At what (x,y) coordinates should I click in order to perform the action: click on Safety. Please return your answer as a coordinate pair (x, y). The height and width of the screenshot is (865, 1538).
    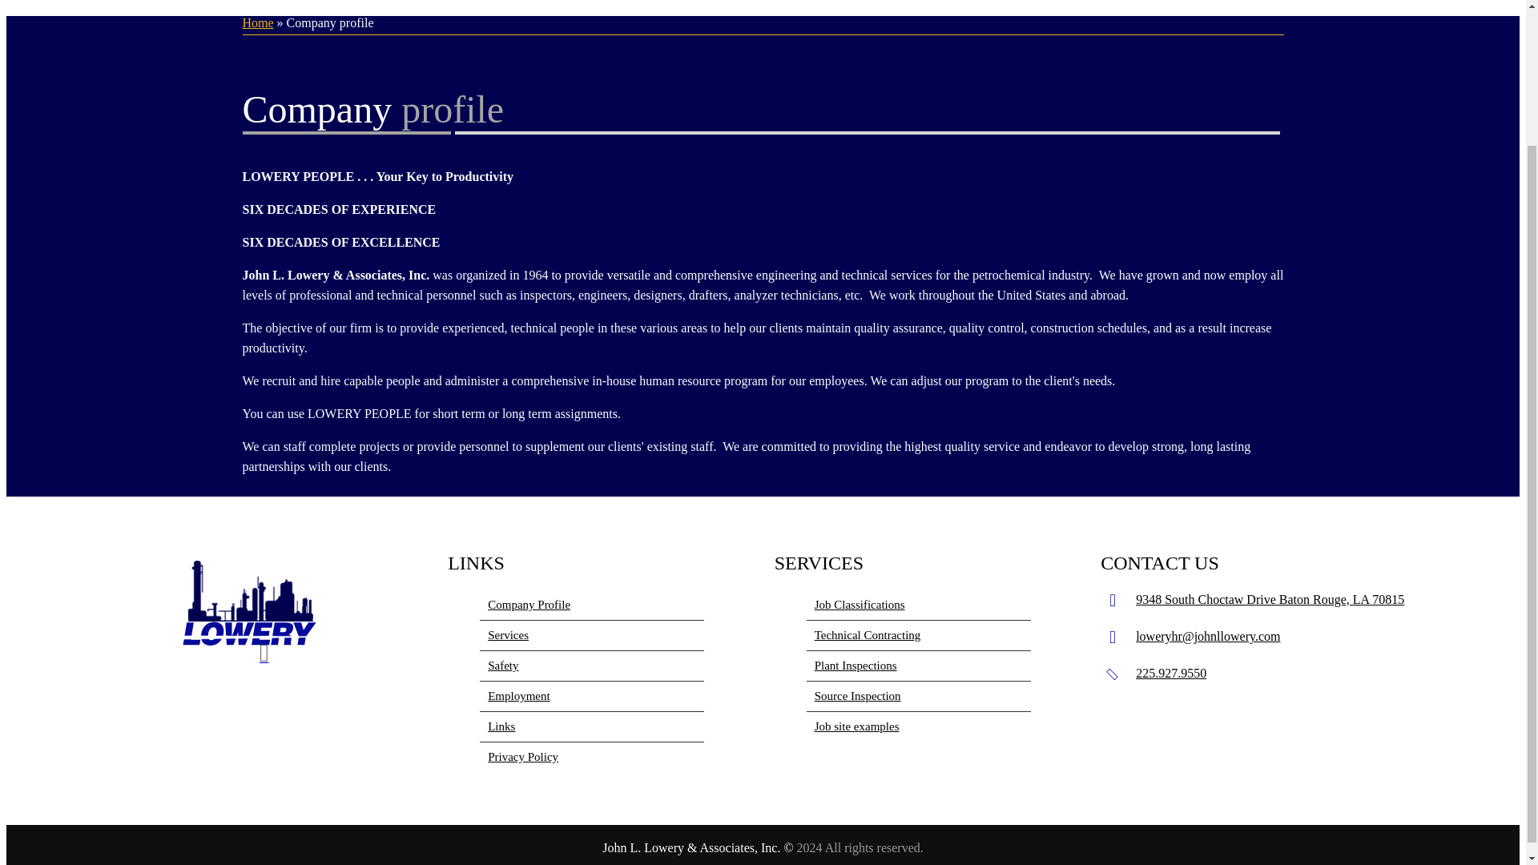
    Looking at the image, I should click on (592, 666).